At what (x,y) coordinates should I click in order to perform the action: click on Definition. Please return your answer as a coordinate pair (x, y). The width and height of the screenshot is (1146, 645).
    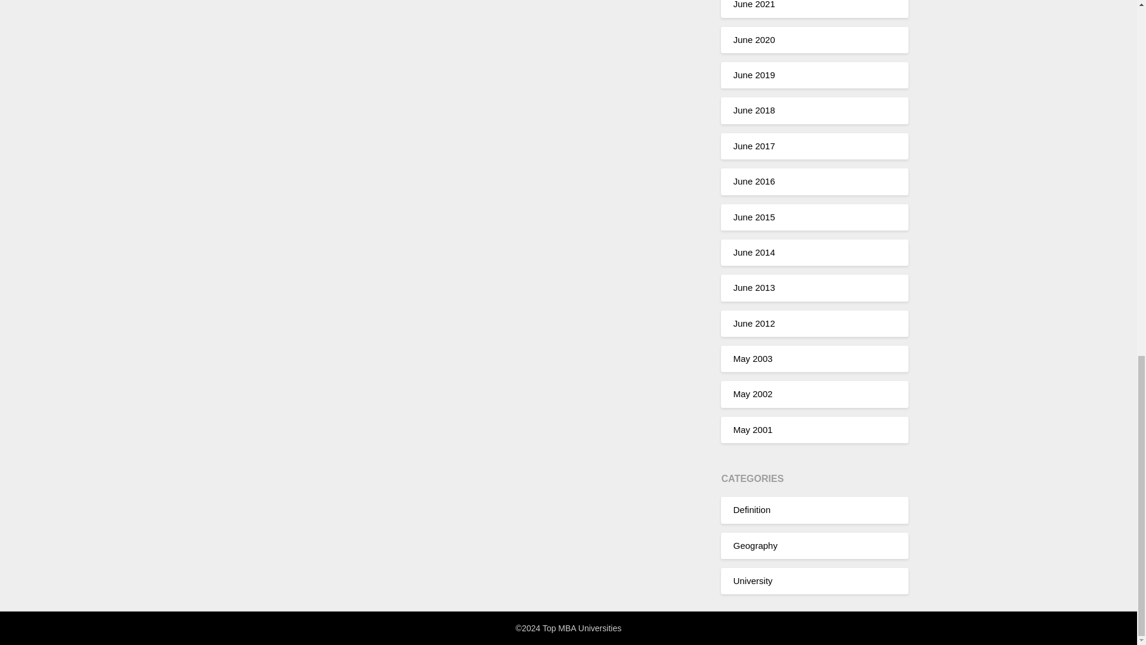
    Looking at the image, I should click on (751, 509).